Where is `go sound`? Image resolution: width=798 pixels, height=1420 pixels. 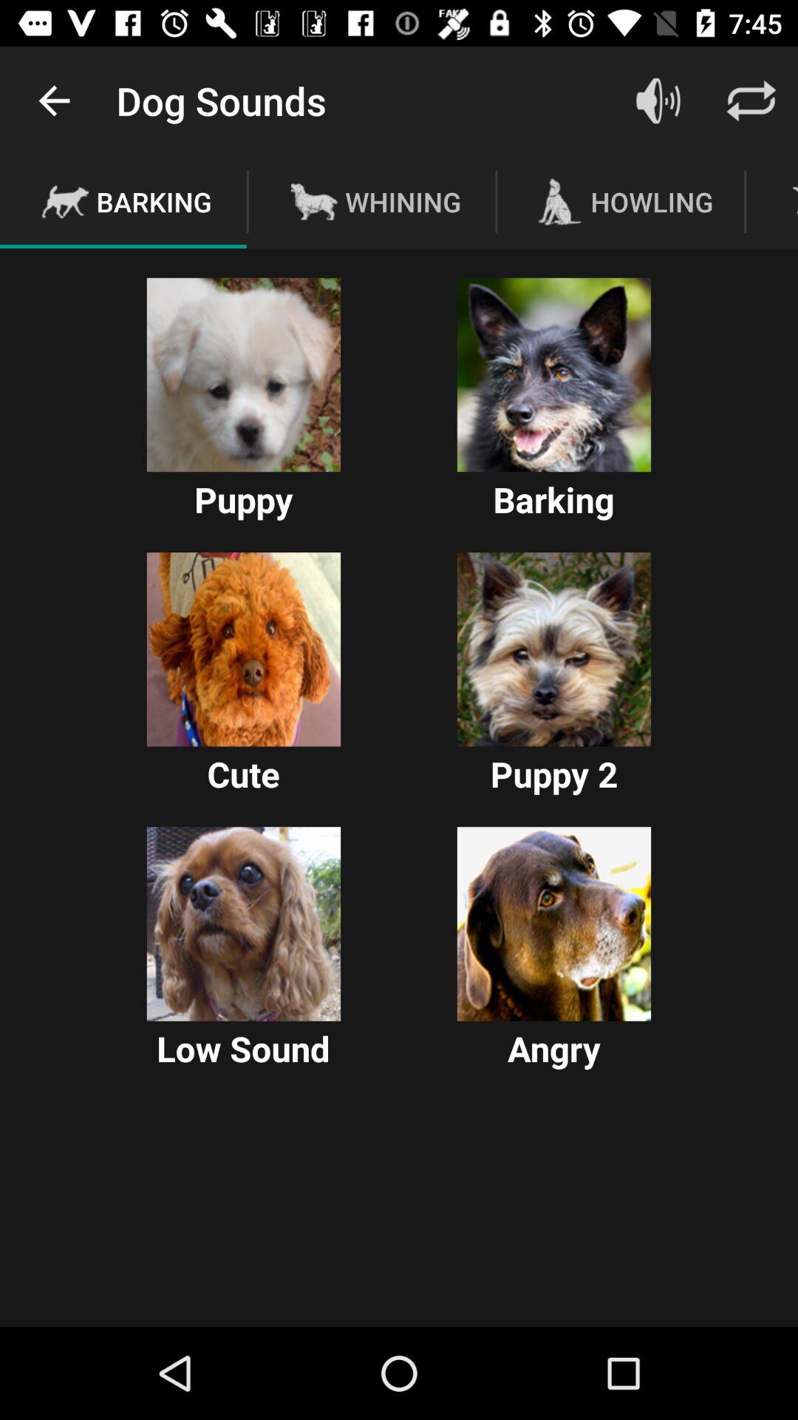 go sound is located at coordinates (658, 101).